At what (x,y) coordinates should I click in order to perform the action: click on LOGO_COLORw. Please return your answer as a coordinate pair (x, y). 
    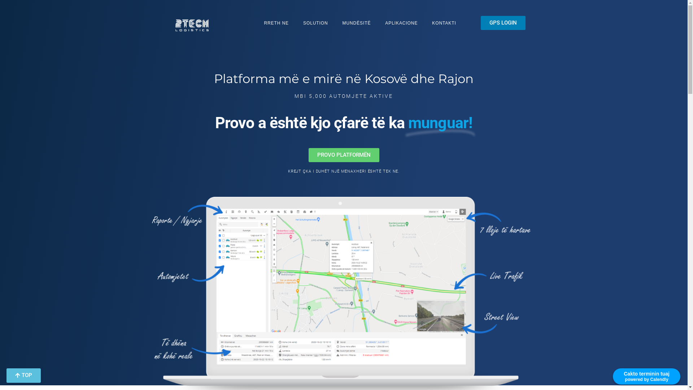
    Looking at the image, I should click on (192, 25).